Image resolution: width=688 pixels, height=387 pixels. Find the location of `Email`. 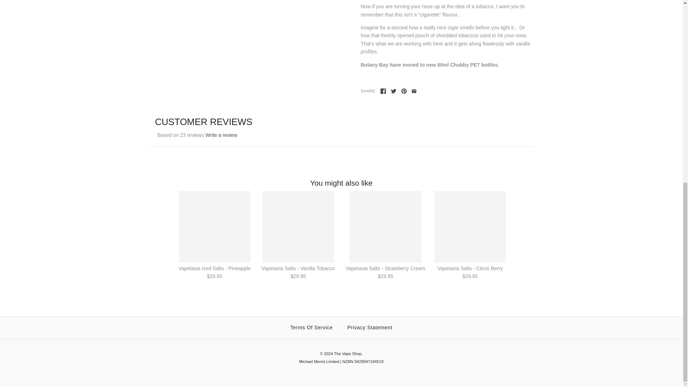

Email is located at coordinates (414, 91).